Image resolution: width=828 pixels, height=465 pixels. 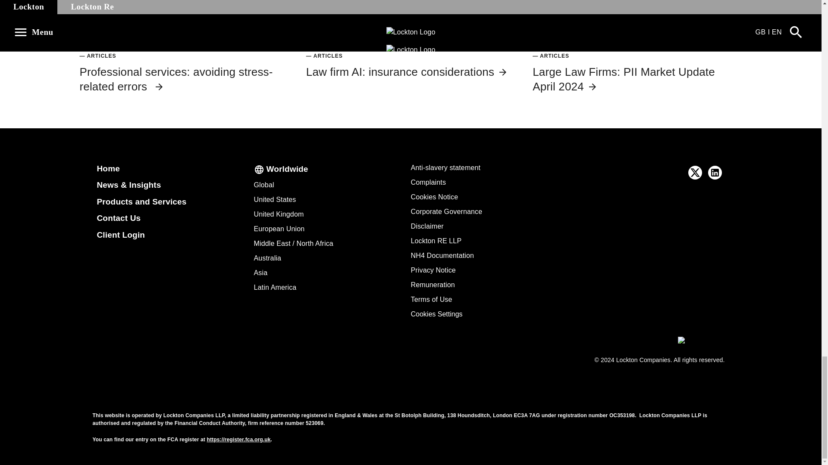 I want to click on Contact Us, so click(x=119, y=218).